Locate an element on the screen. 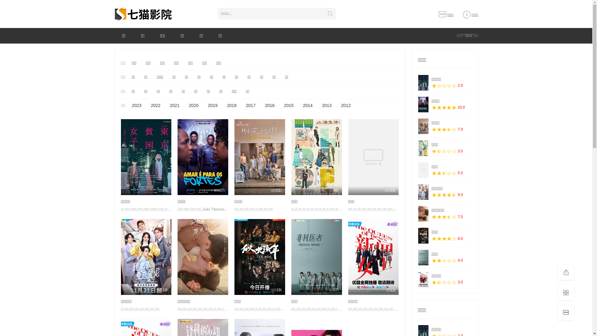 The image size is (597, 336). 2018 is located at coordinates (232, 106).